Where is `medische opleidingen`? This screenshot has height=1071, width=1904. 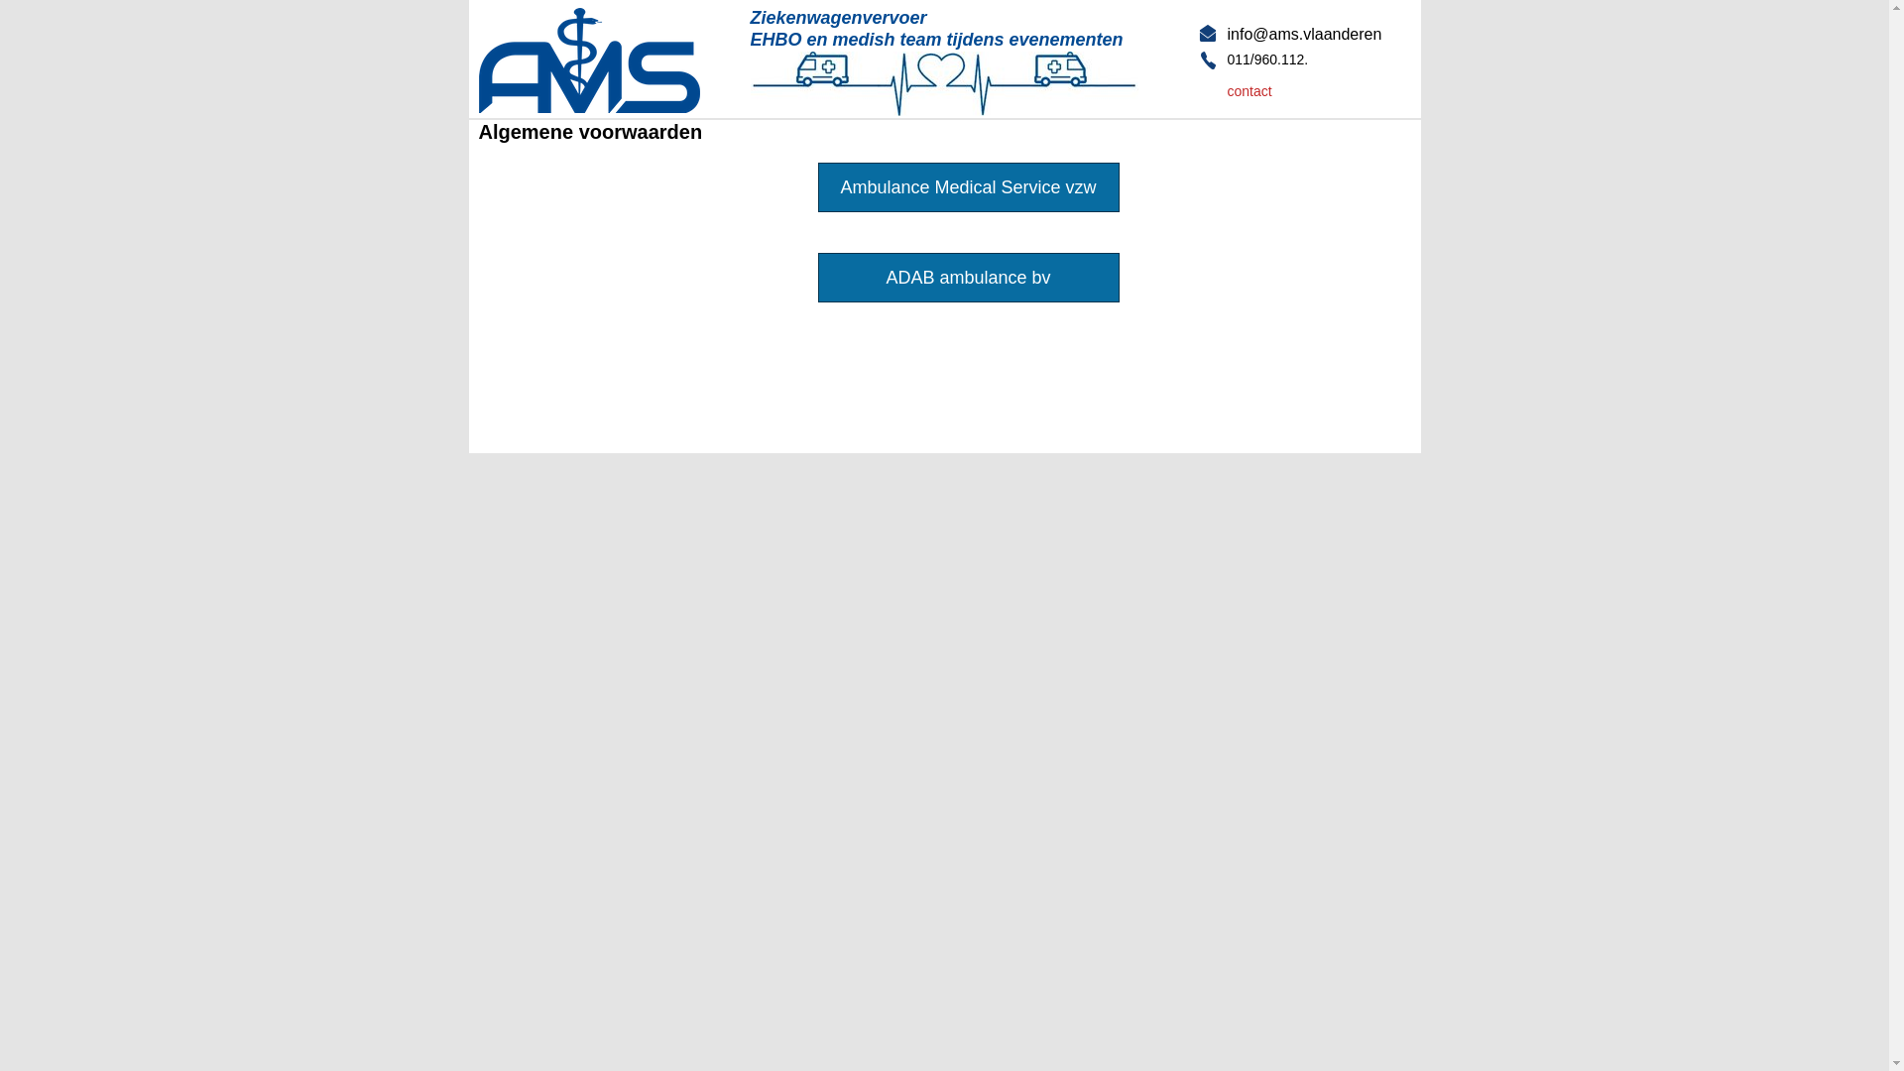
medische opleidingen is located at coordinates (1208, 60).